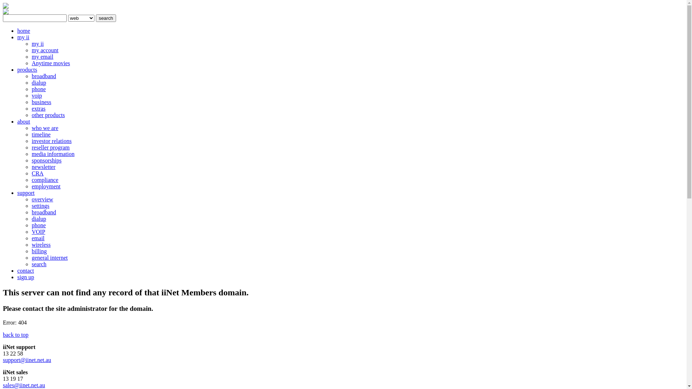  What do you see at coordinates (43, 200) in the screenshot?
I see `overview` at bounding box center [43, 200].